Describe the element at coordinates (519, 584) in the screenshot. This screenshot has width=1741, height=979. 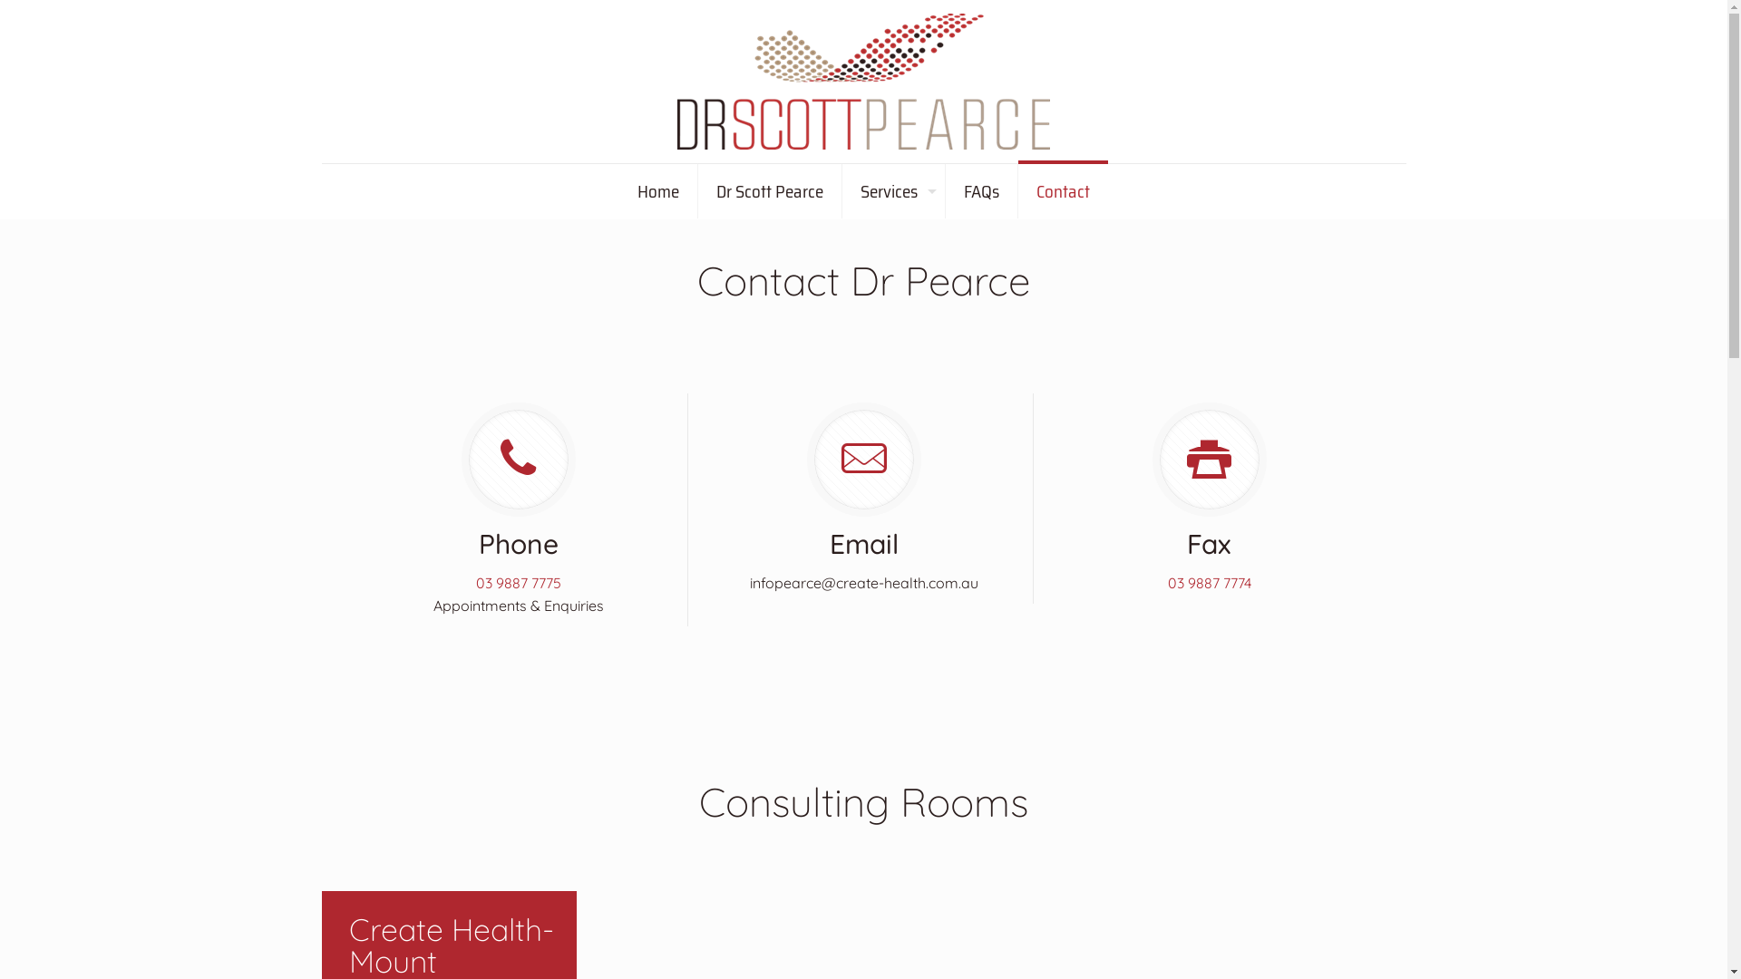
I see `03 9887 7775` at that location.